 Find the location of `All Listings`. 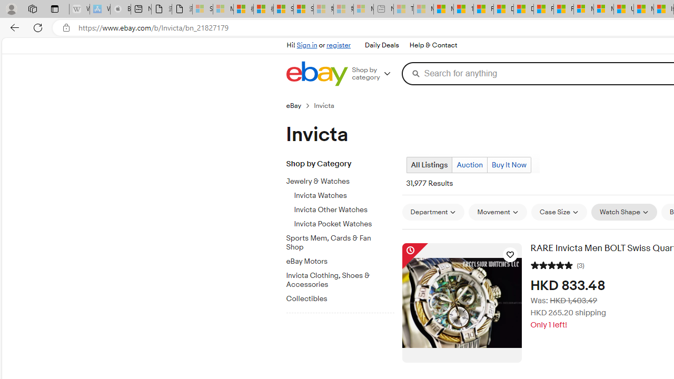

All Listings is located at coordinates (429, 165).